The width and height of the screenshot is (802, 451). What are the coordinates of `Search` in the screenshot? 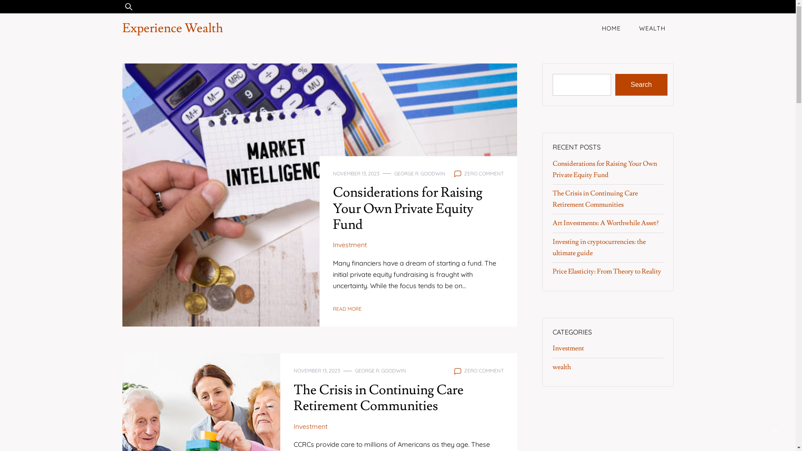 It's located at (642, 85).